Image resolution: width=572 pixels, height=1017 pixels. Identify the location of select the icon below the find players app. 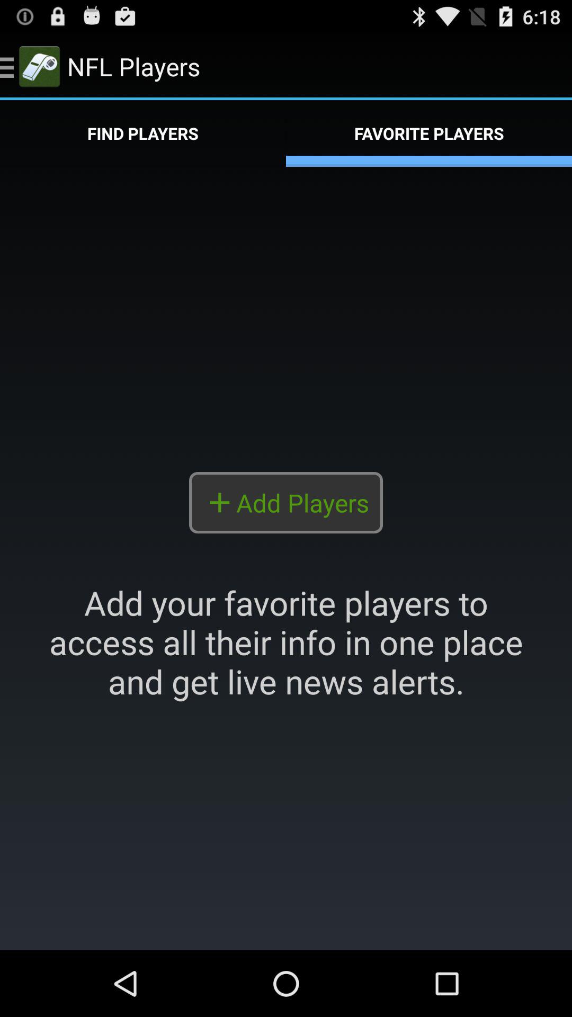
(286, 558).